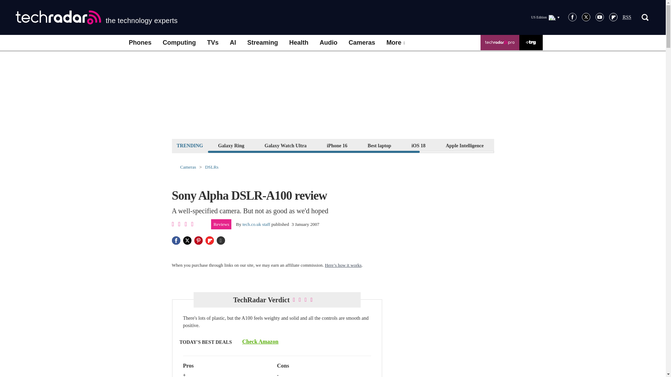  What do you see at coordinates (329, 43) in the screenshot?
I see `Audio` at bounding box center [329, 43].